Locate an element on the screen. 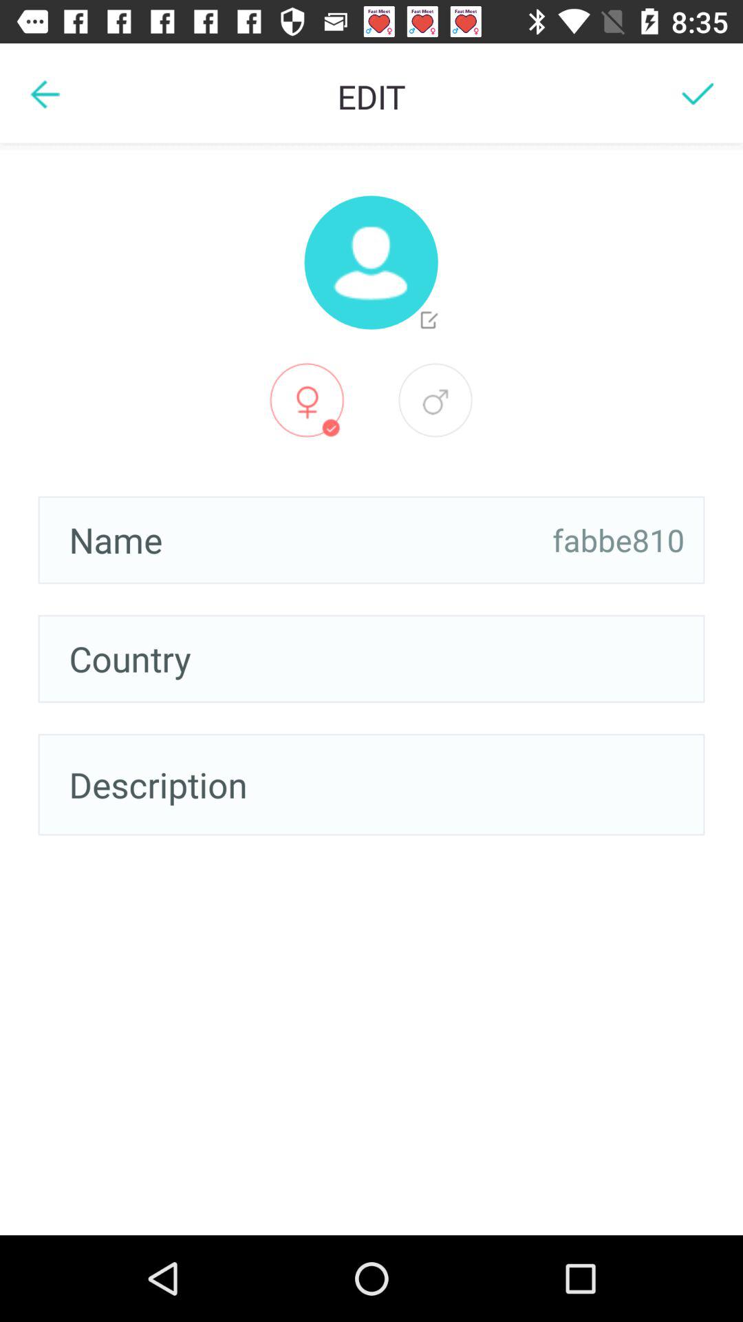  turn off icon to the right of name icon is located at coordinates (618, 540).